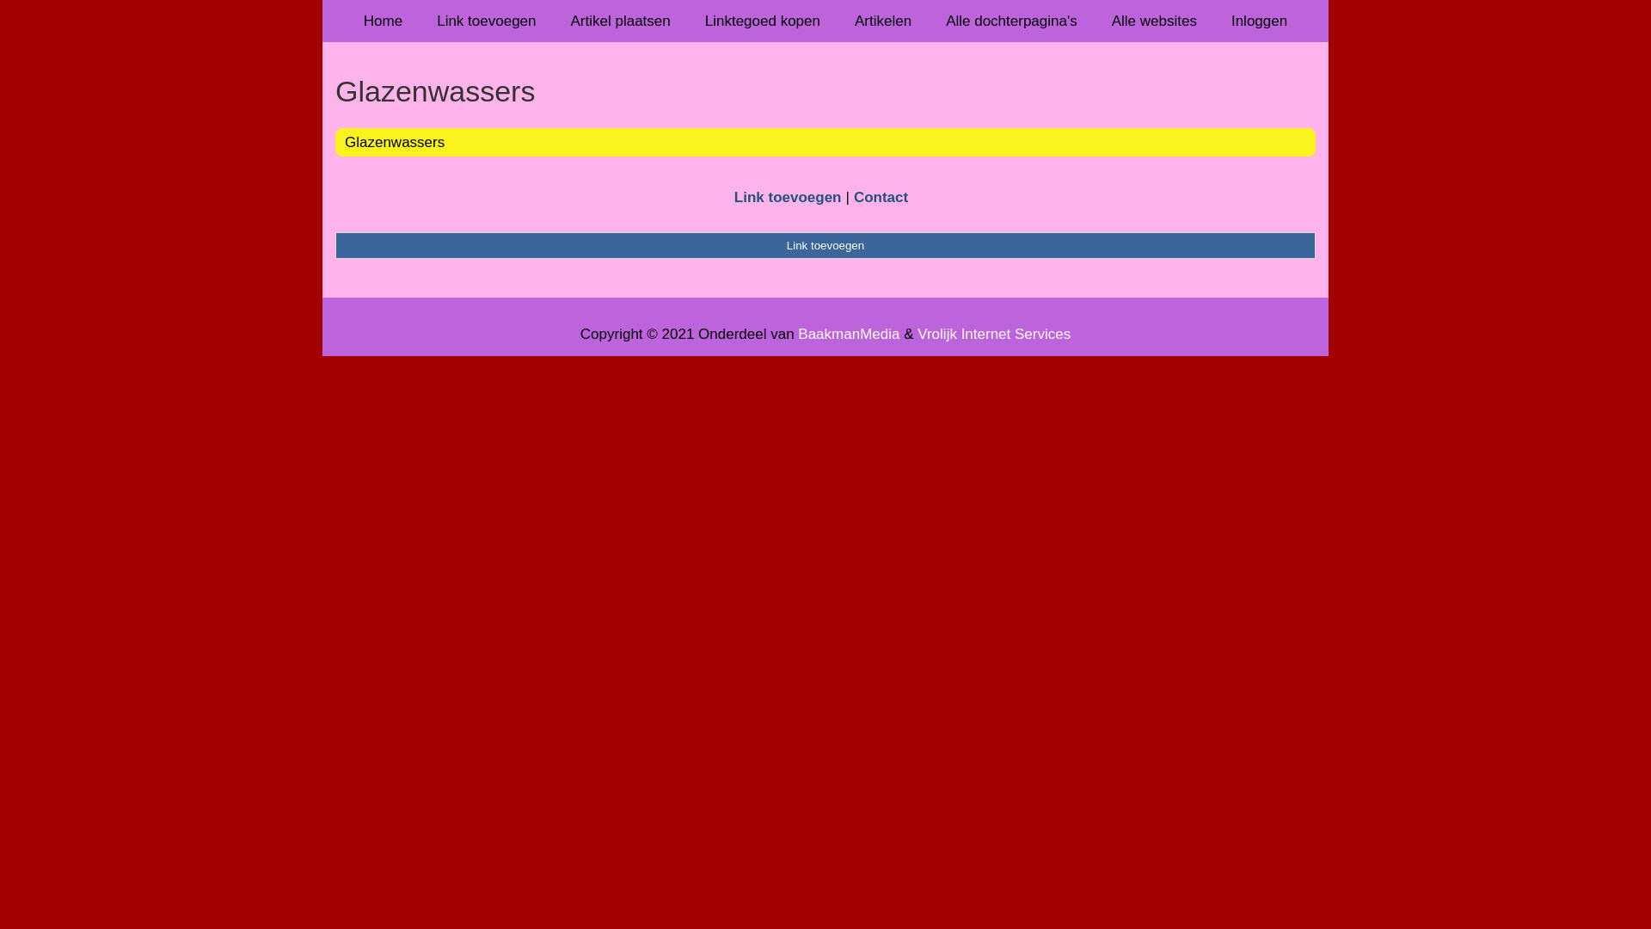 The width and height of the screenshot is (1651, 929). What do you see at coordinates (384, 21) in the screenshot?
I see `Home` at bounding box center [384, 21].